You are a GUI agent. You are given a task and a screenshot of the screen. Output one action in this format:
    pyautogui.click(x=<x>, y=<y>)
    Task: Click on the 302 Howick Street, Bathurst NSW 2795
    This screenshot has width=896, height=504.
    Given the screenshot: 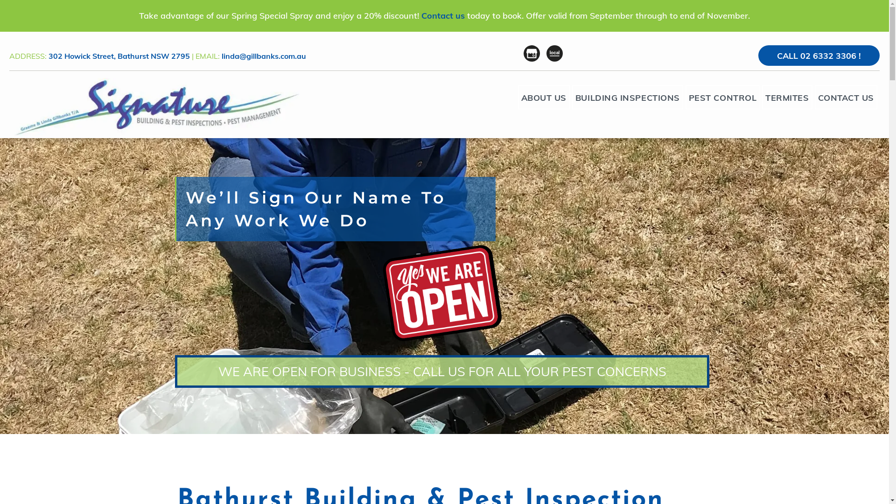 What is the action you would take?
    pyautogui.click(x=119, y=56)
    